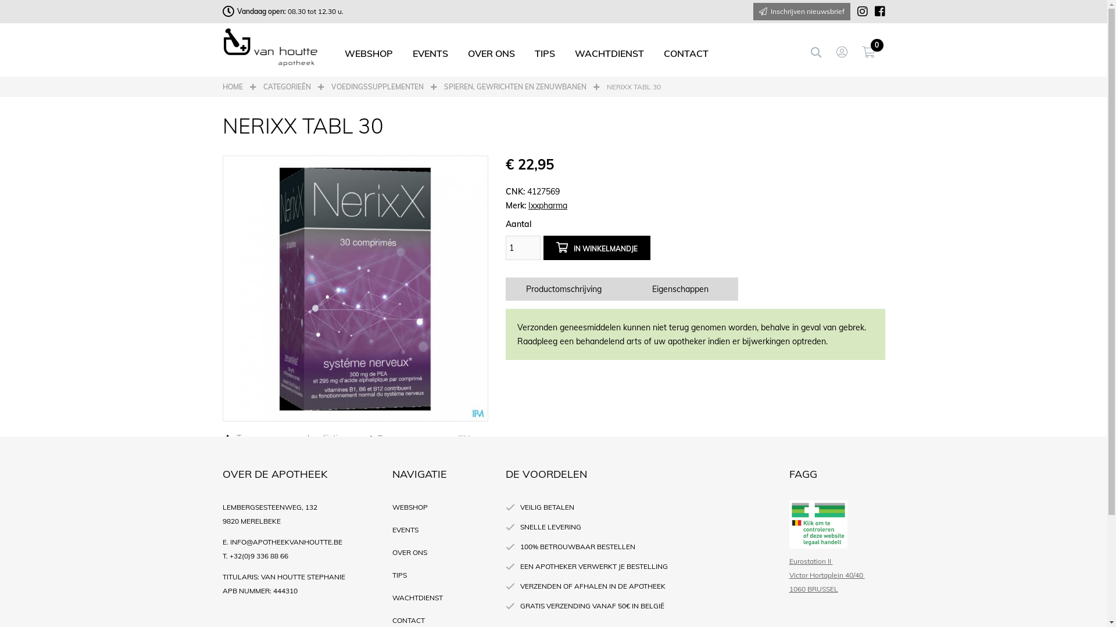 The height and width of the screenshot is (627, 1116). Describe the element at coordinates (515, 87) in the screenshot. I see `SPIEREN, GEWRICHTEN EN ZENUWBANEN` at that location.